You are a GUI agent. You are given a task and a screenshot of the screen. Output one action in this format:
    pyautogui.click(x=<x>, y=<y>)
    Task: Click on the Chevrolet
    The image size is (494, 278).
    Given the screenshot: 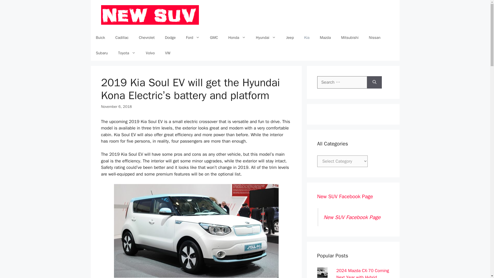 What is the action you would take?
    pyautogui.click(x=147, y=38)
    